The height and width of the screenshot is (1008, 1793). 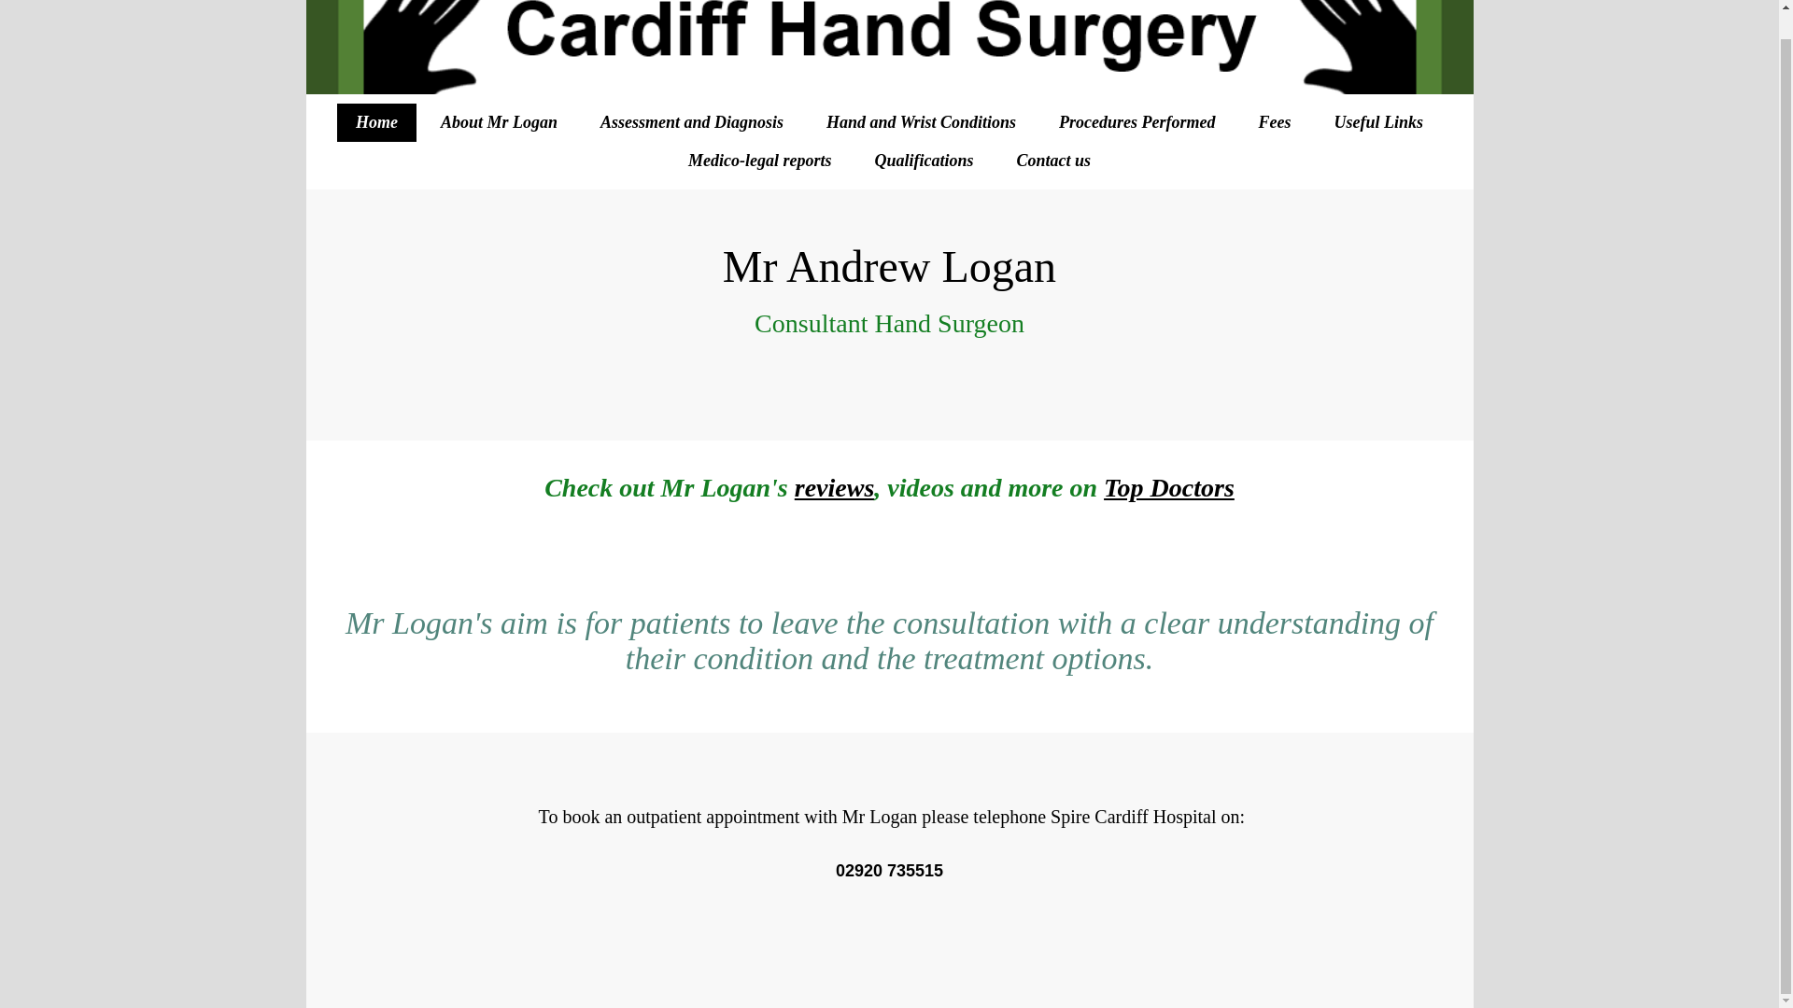 What do you see at coordinates (499, 123) in the screenshot?
I see `About Mr Logan` at bounding box center [499, 123].